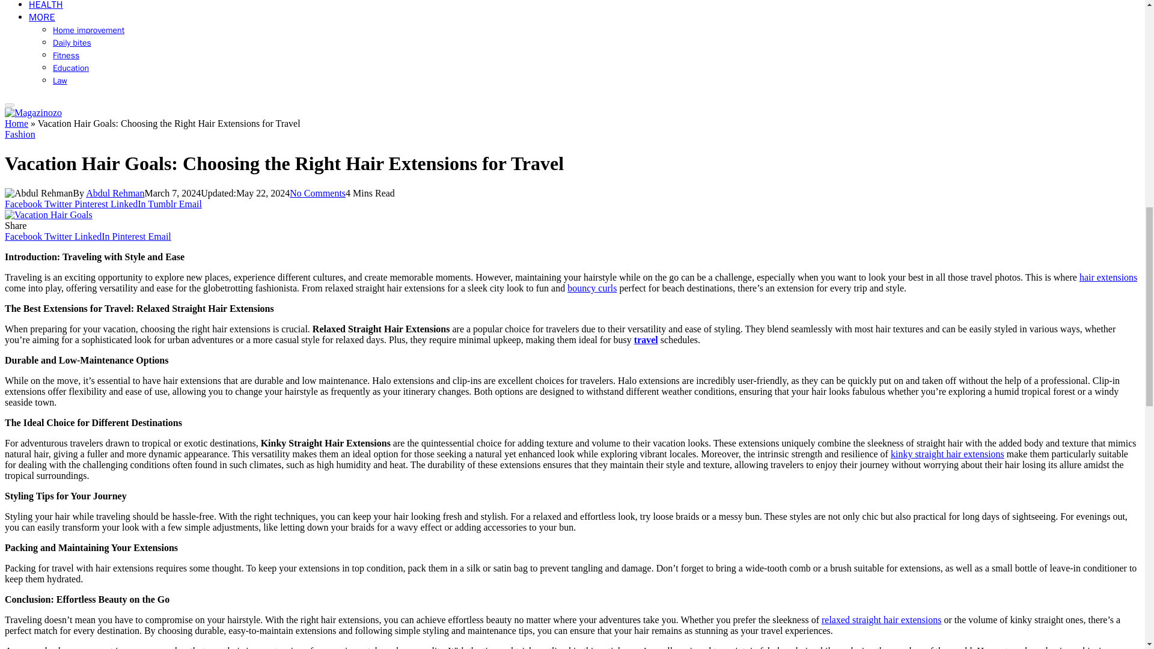 The height and width of the screenshot is (649, 1154). Describe the element at coordinates (129, 203) in the screenshot. I see `Share on LinkedIn` at that location.